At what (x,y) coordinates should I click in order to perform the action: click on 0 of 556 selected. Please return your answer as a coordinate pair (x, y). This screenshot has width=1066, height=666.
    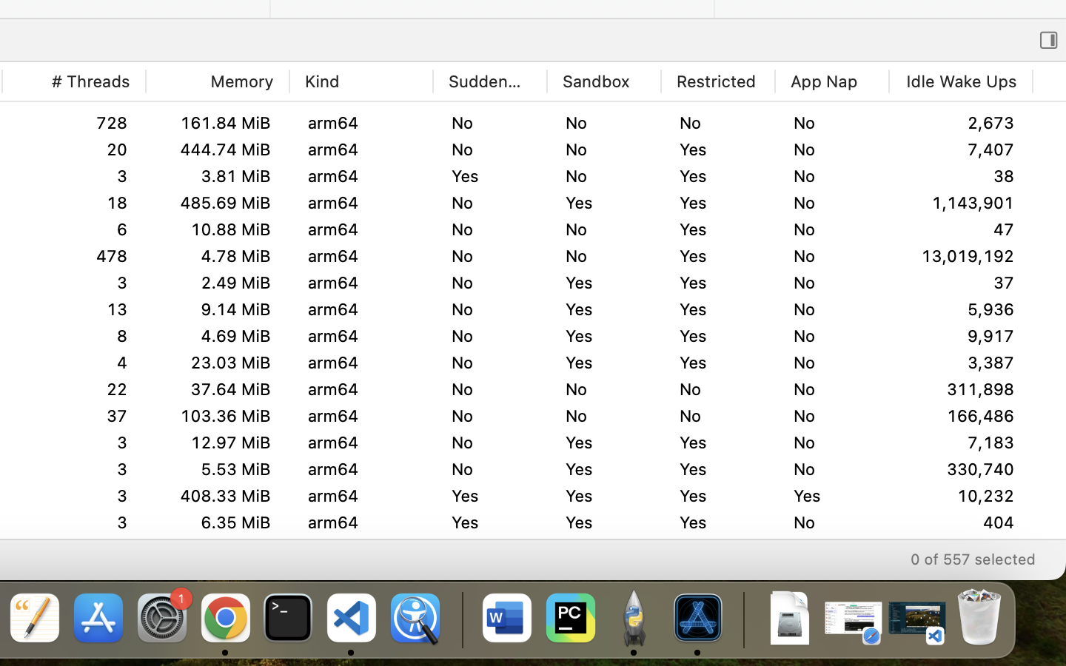
    Looking at the image, I should click on (972, 559).